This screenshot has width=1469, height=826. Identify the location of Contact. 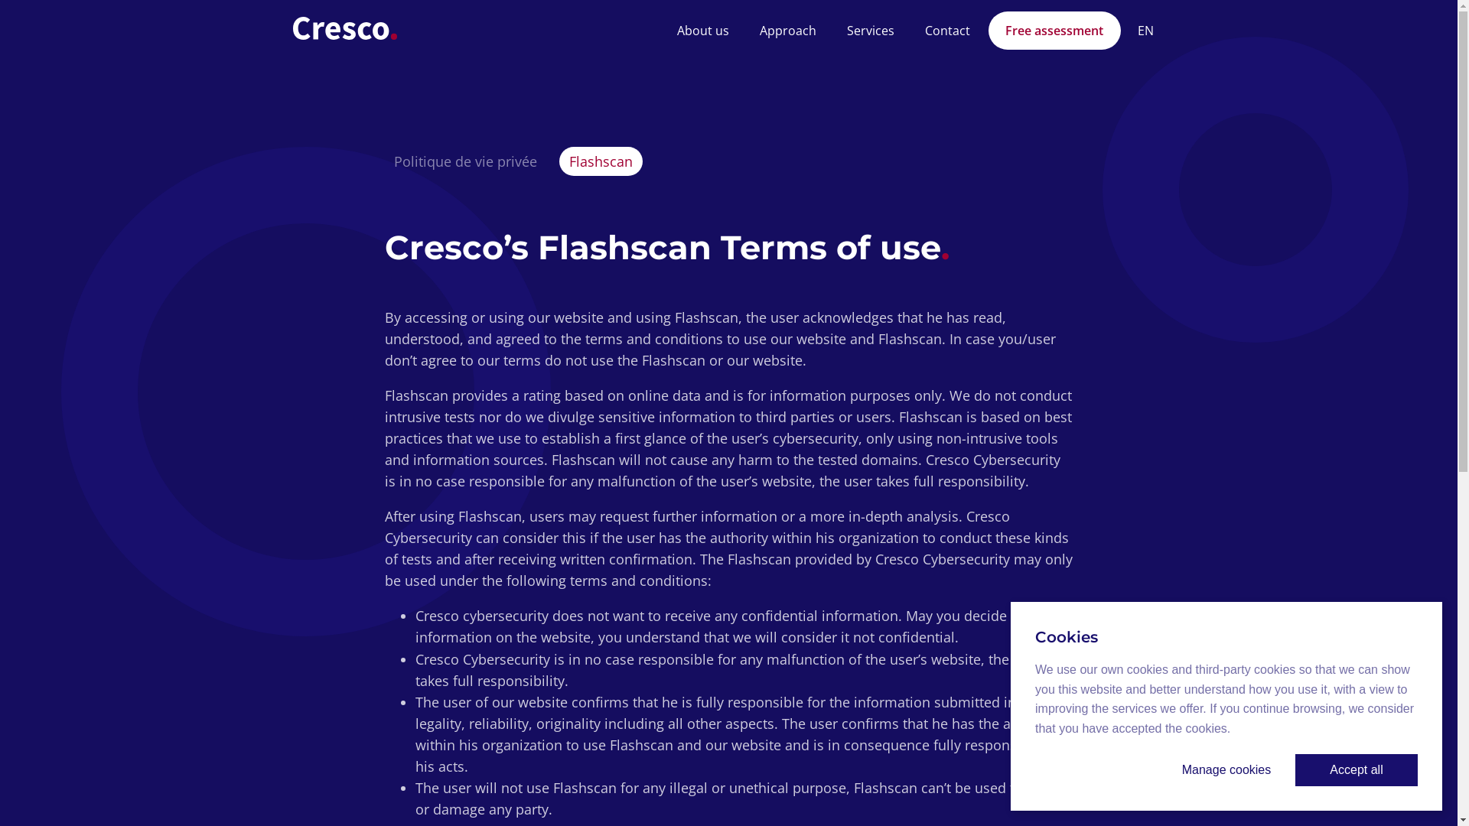
(947, 31).